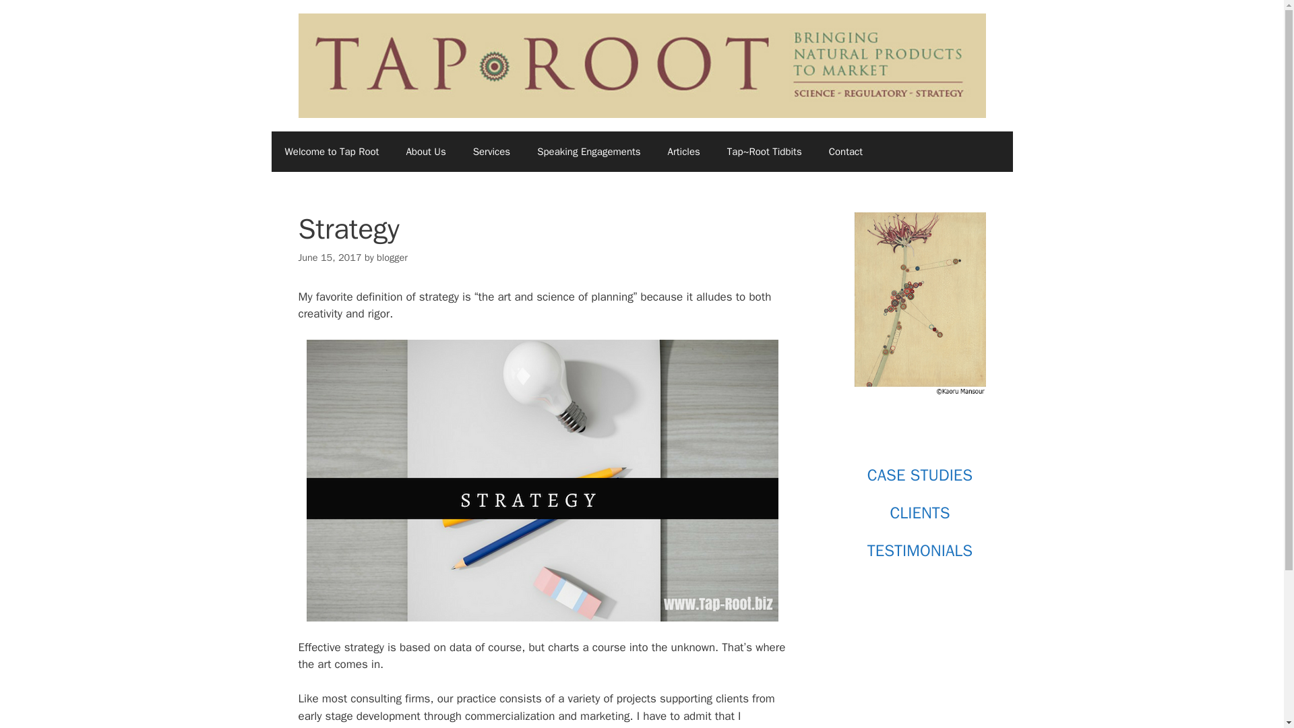  Describe the element at coordinates (919, 475) in the screenshot. I see `CASE STUDIES` at that location.